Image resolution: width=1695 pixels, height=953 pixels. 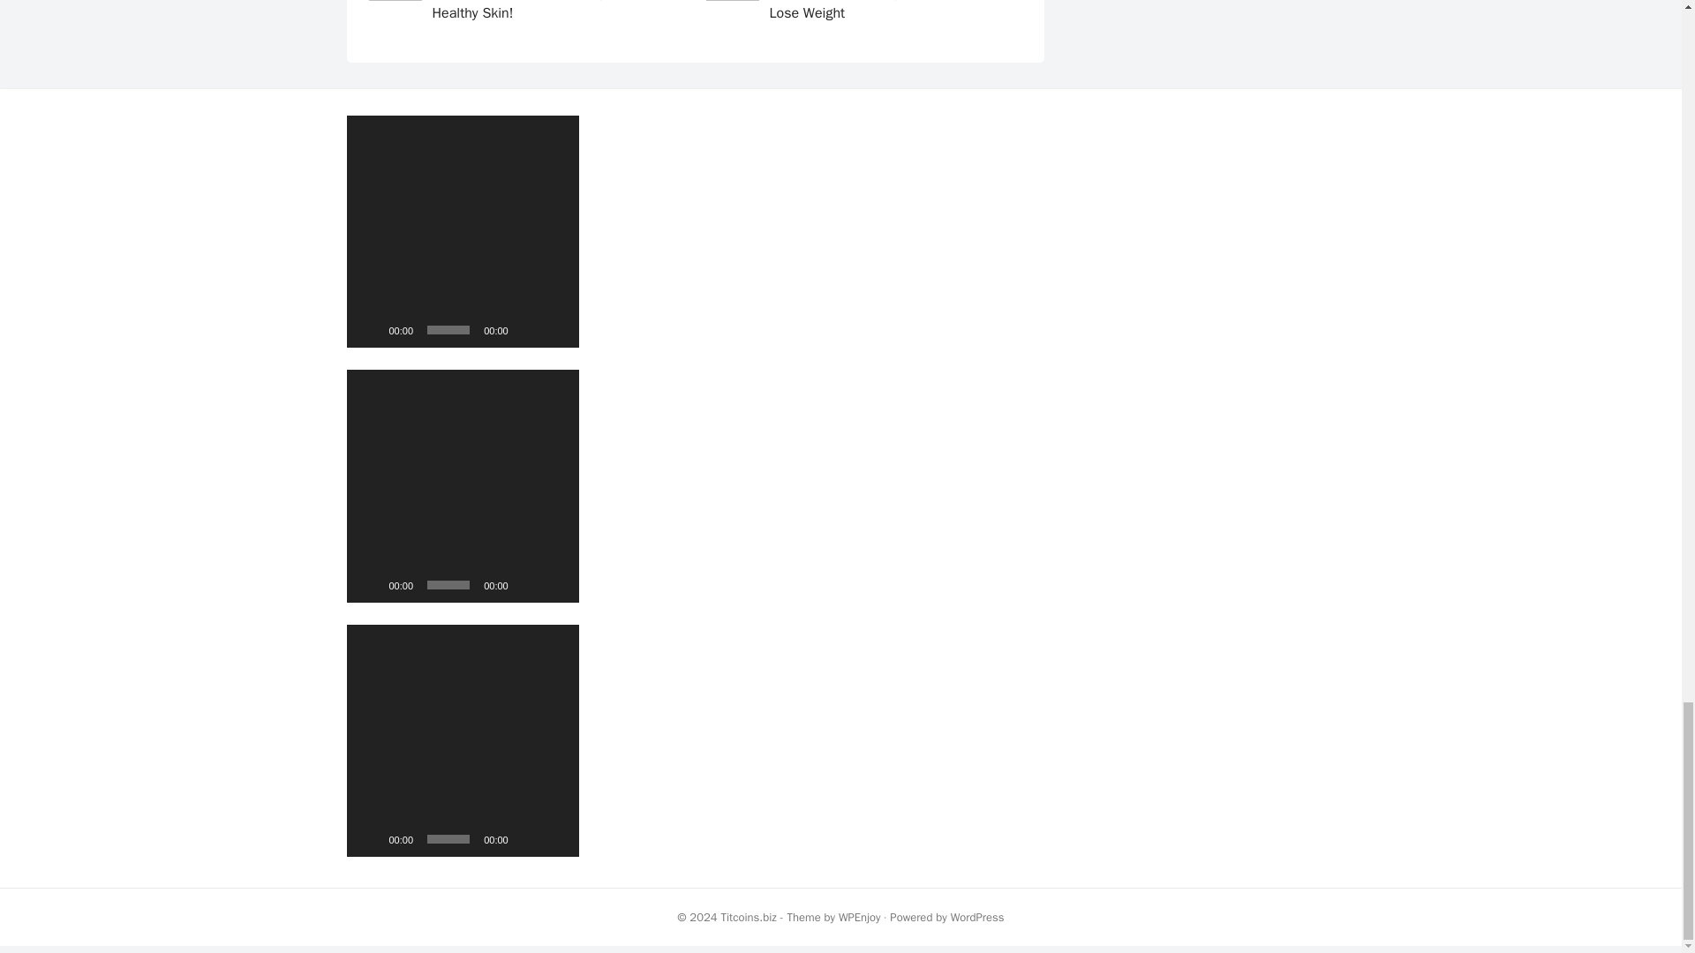 I want to click on Fullscreen, so click(x=556, y=838).